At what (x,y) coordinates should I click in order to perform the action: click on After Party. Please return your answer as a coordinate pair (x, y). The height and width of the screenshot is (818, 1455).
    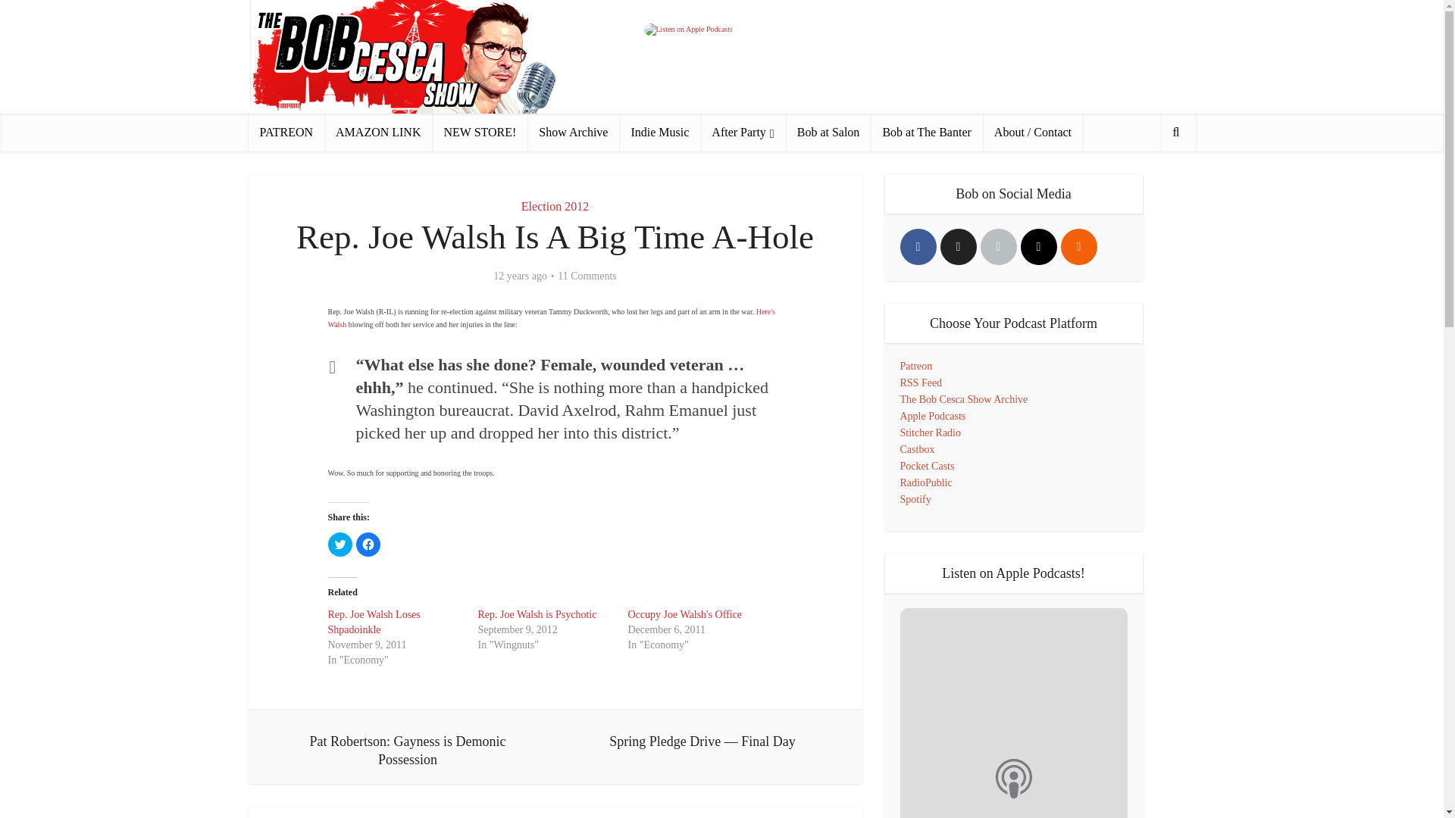
    Looking at the image, I should click on (743, 132).